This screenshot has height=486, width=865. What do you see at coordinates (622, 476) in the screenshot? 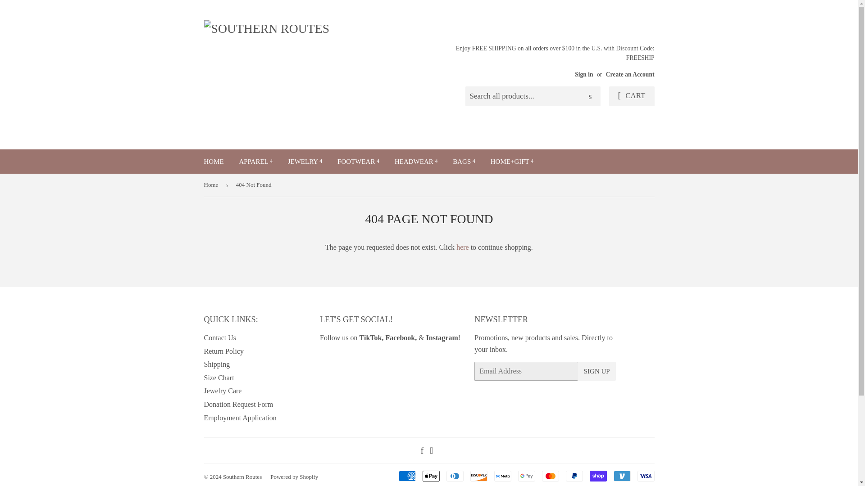
I see `Venmo` at bounding box center [622, 476].